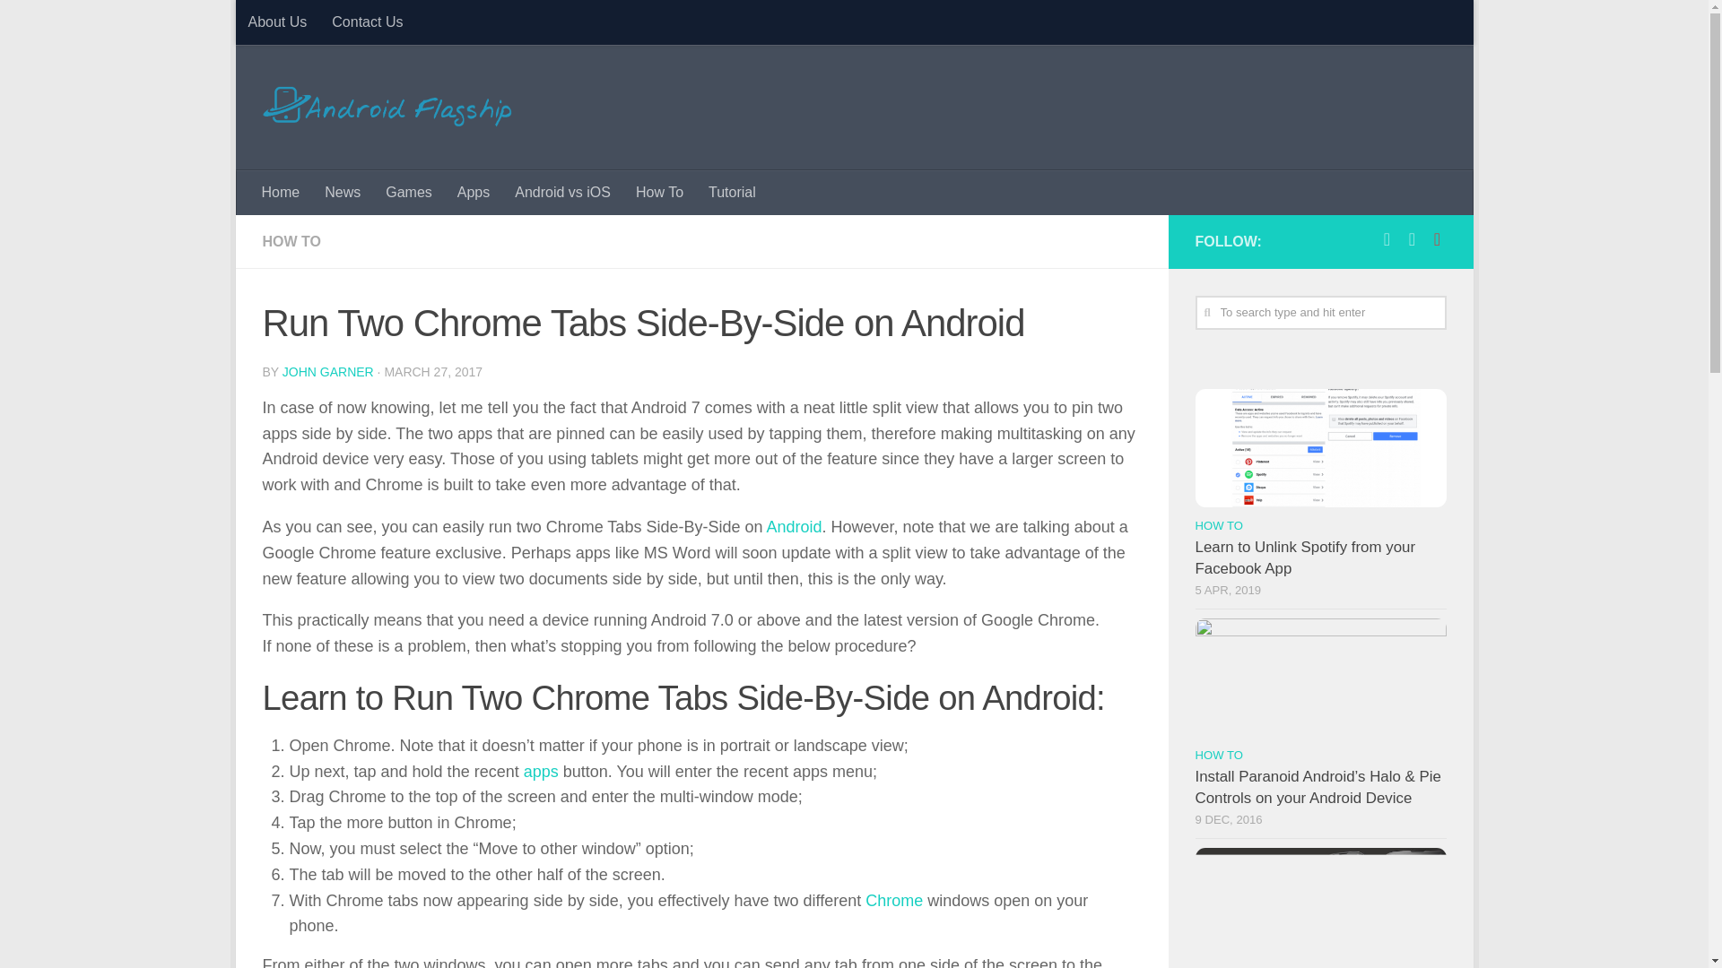 The height and width of the screenshot is (968, 1722). Describe the element at coordinates (563, 192) in the screenshot. I see `Android vs iOS` at that location.